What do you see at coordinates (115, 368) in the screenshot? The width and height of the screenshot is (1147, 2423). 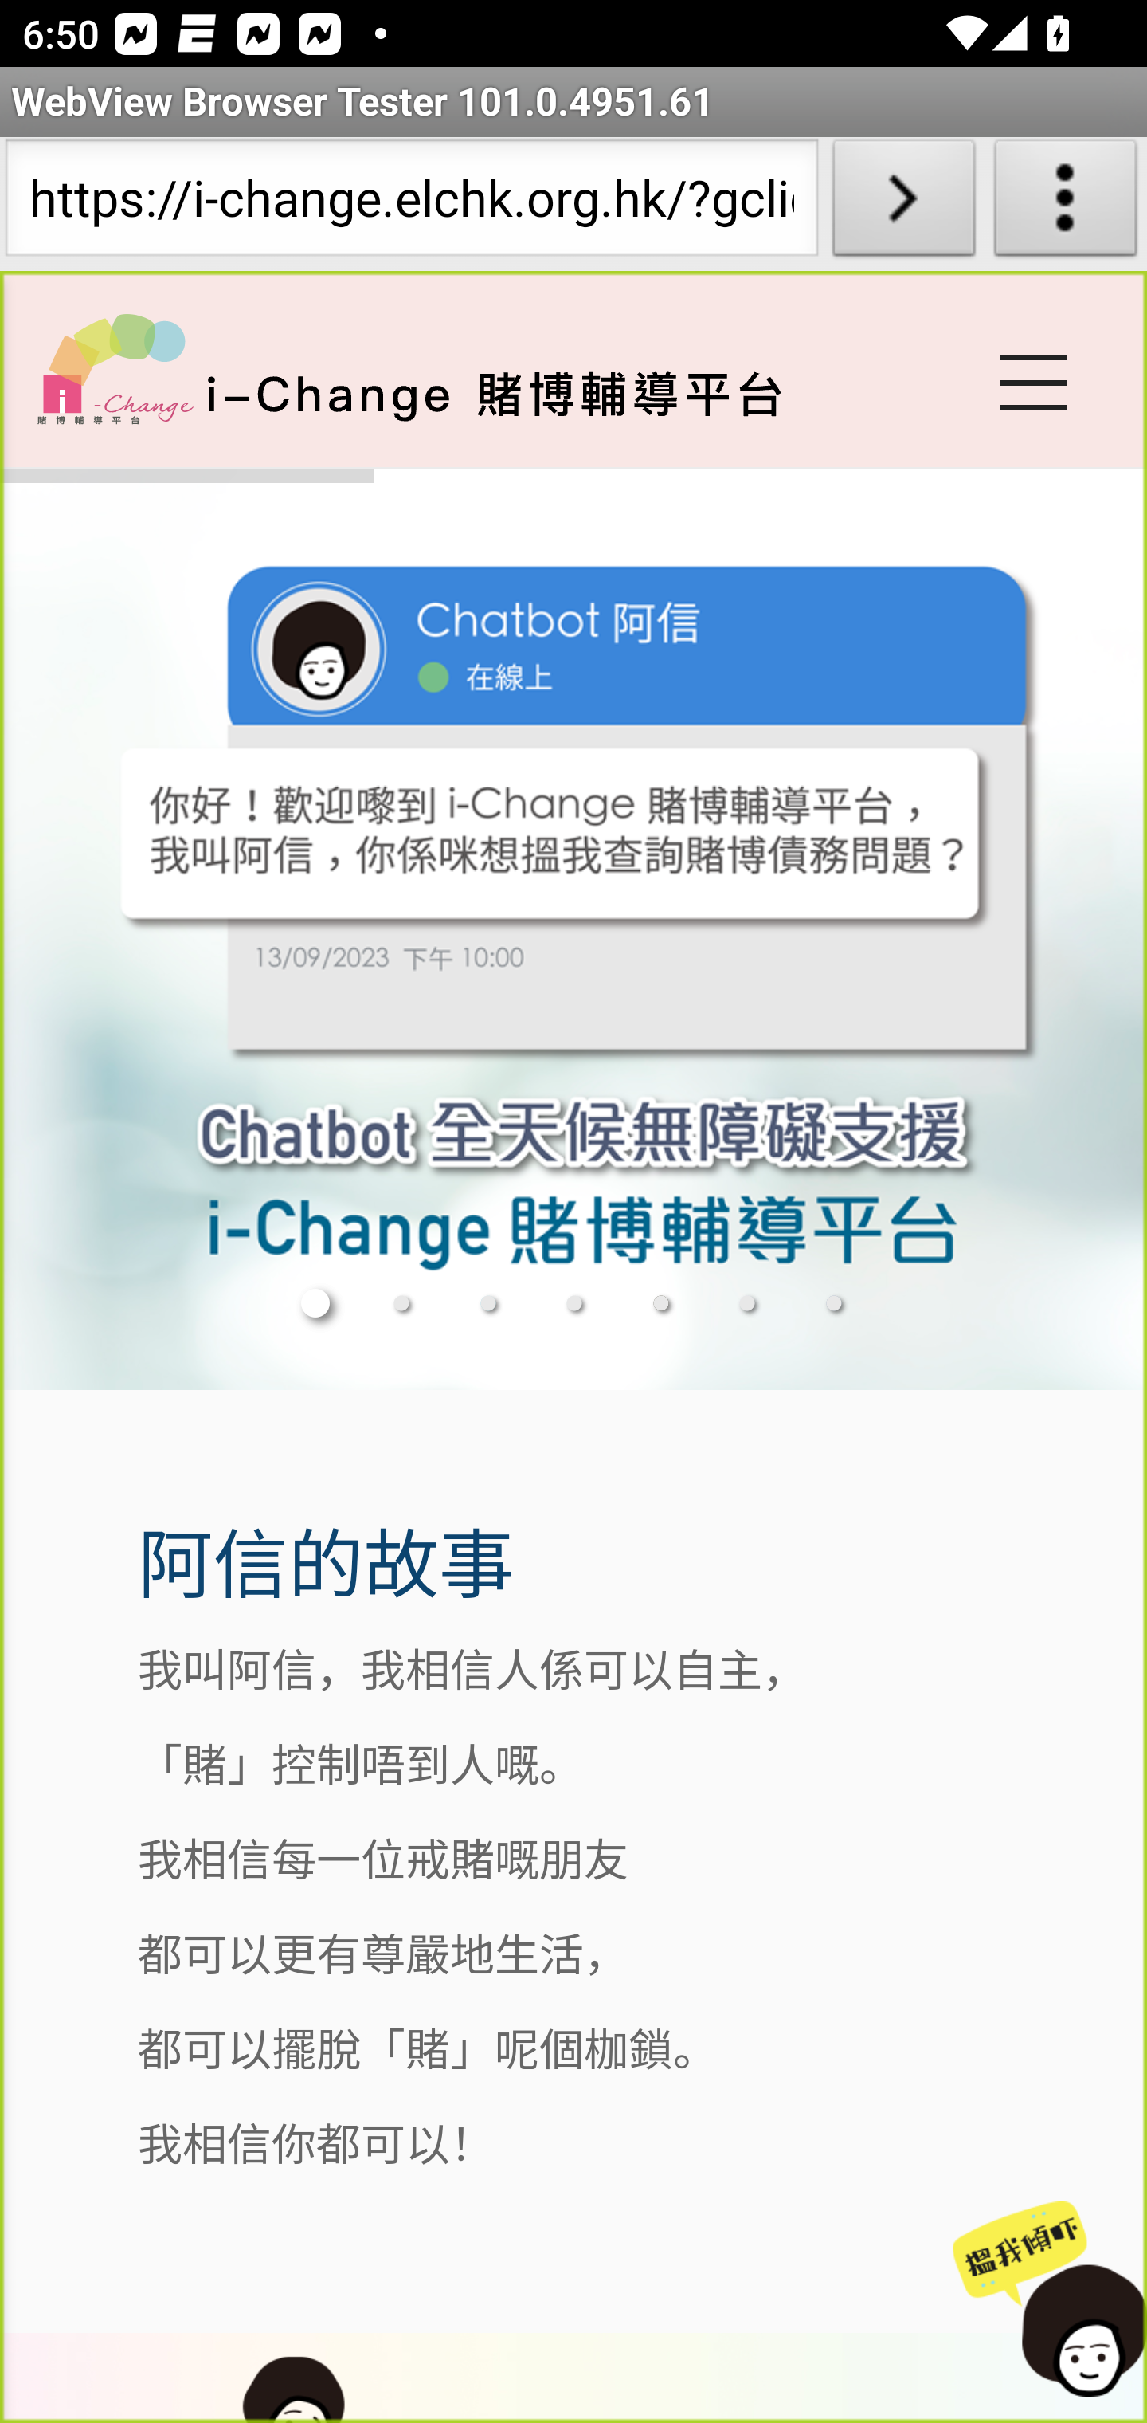 I see `Home` at bounding box center [115, 368].